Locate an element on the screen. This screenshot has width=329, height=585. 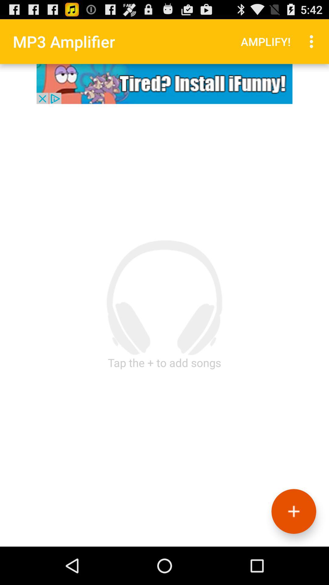
add song is located at coordinates (294, 511).